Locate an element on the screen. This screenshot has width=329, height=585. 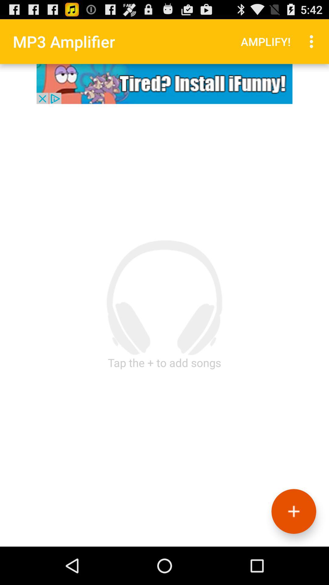
add song is located at coordinates (294, 511).